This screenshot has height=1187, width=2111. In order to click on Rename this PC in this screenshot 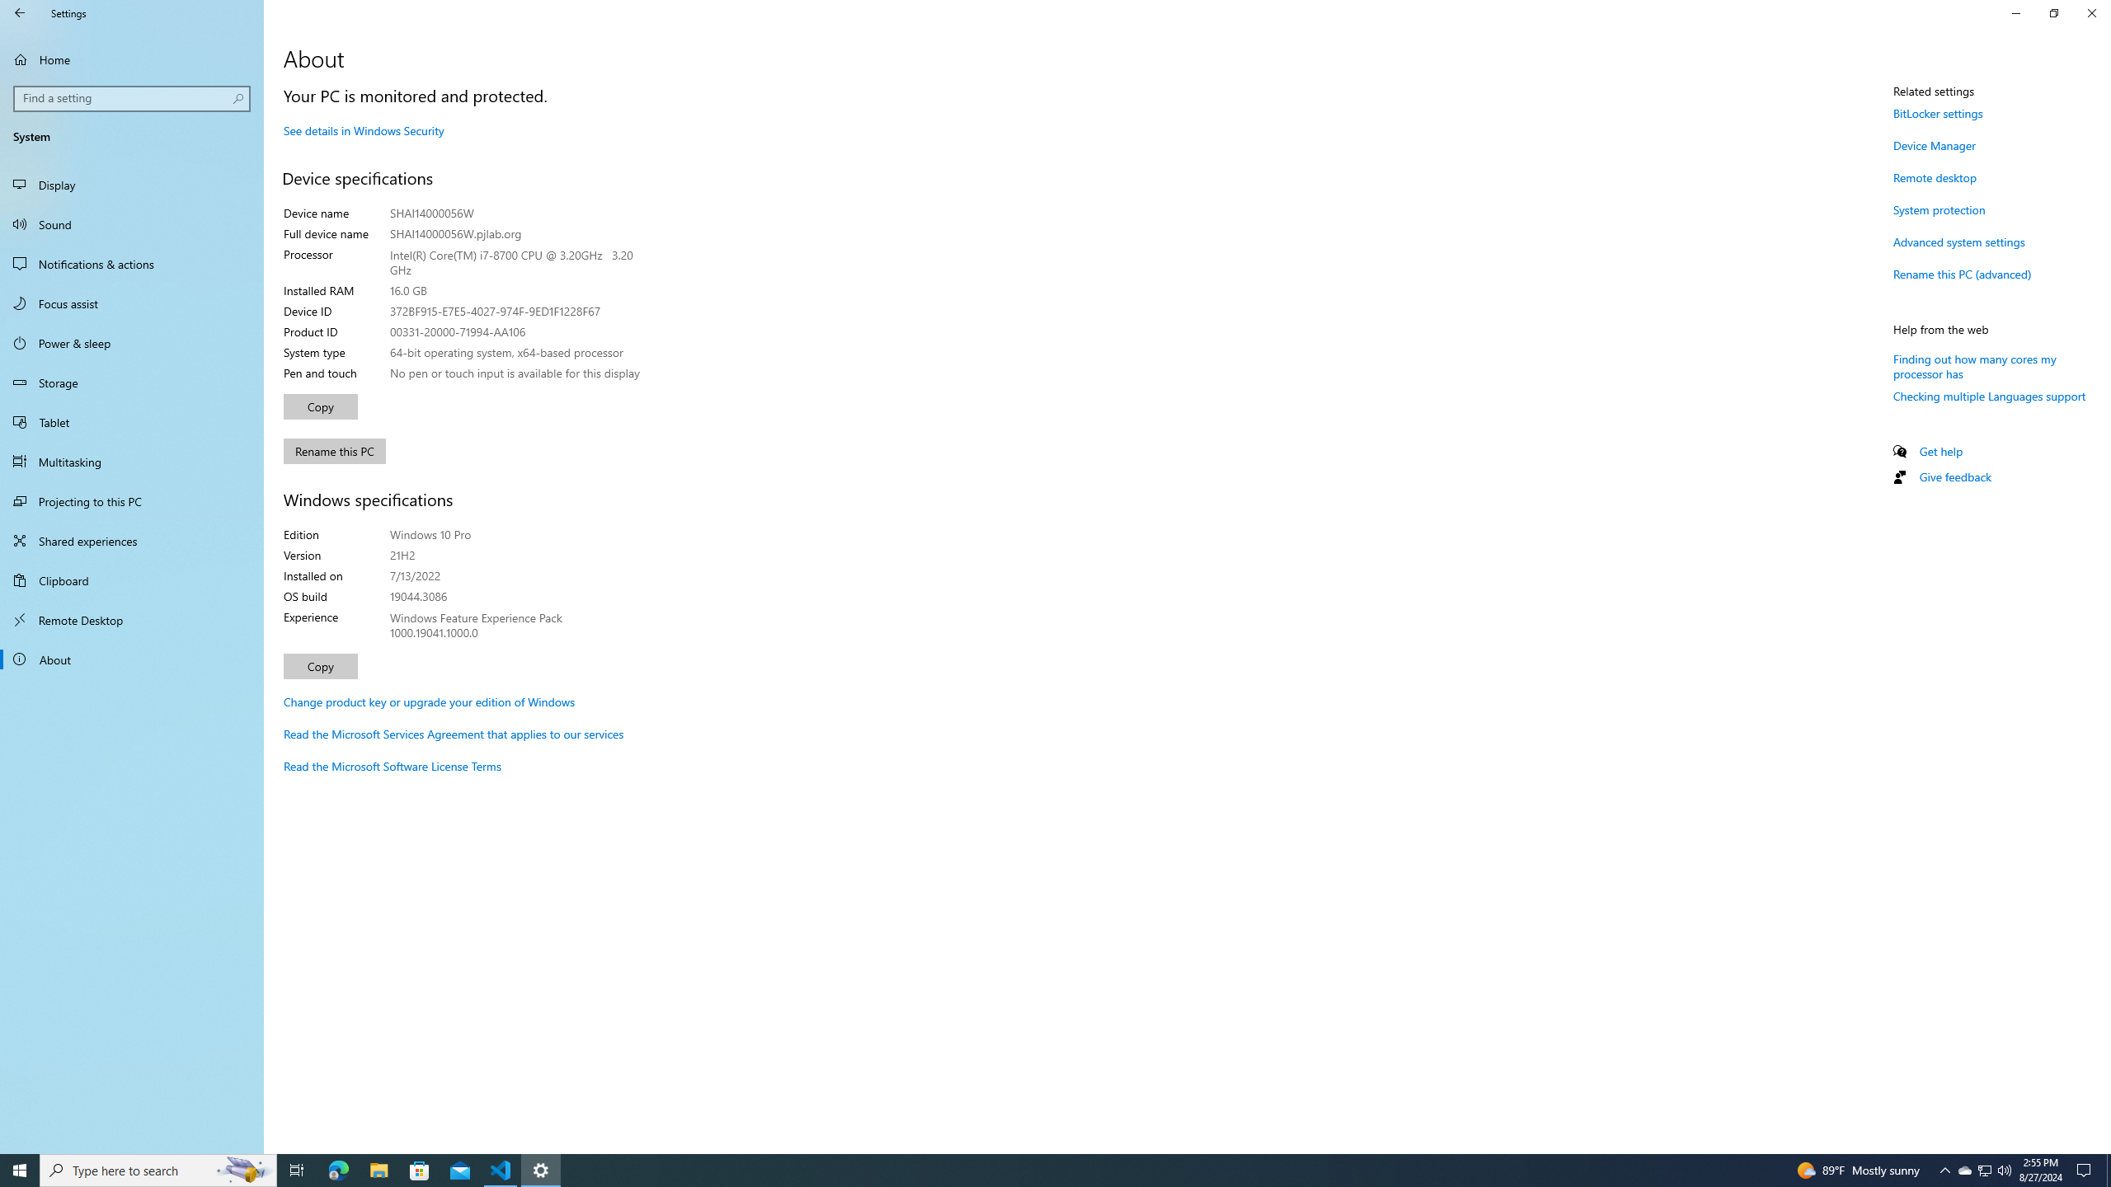, I will do `click(335, 451)`.